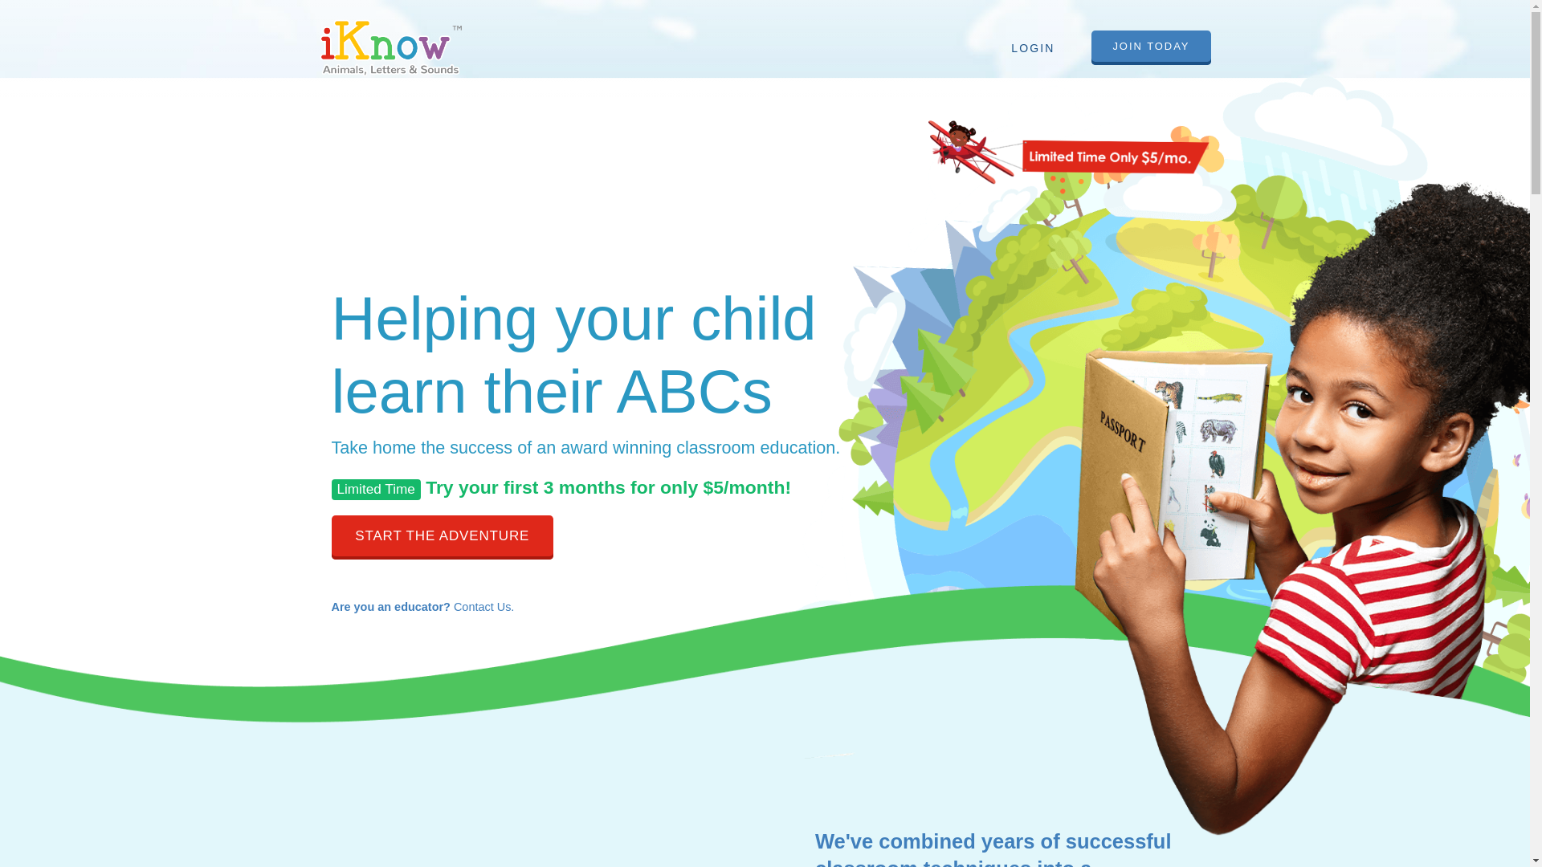 This screenshot has width=1542, height=867. I want to click on Are you an educator? Contact Us., so click(615, 607).